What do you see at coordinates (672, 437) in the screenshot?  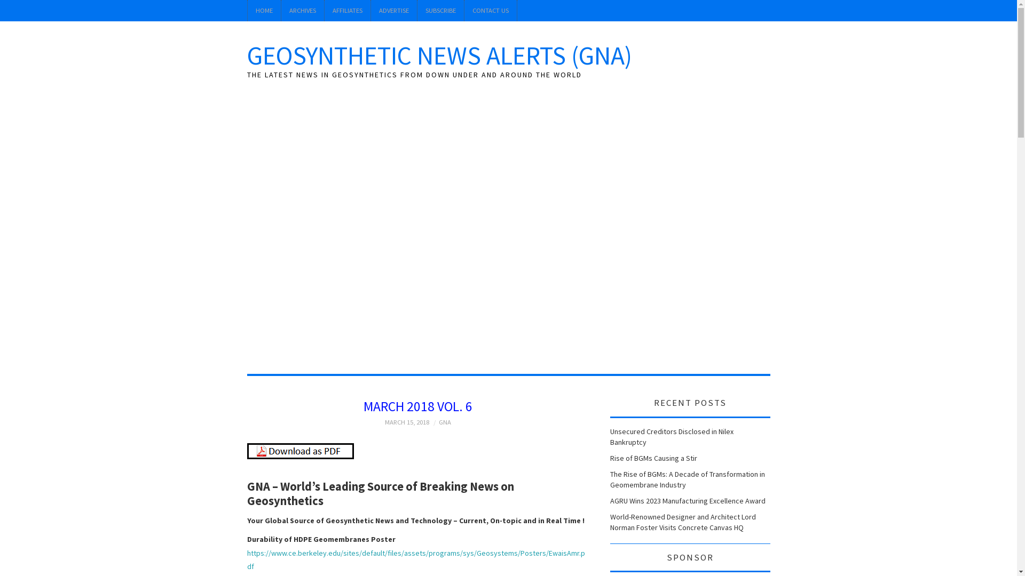 I see `Unsecured Creditors Disclosed in Nilex Bankruptcy` at bounding box center [672, 437].